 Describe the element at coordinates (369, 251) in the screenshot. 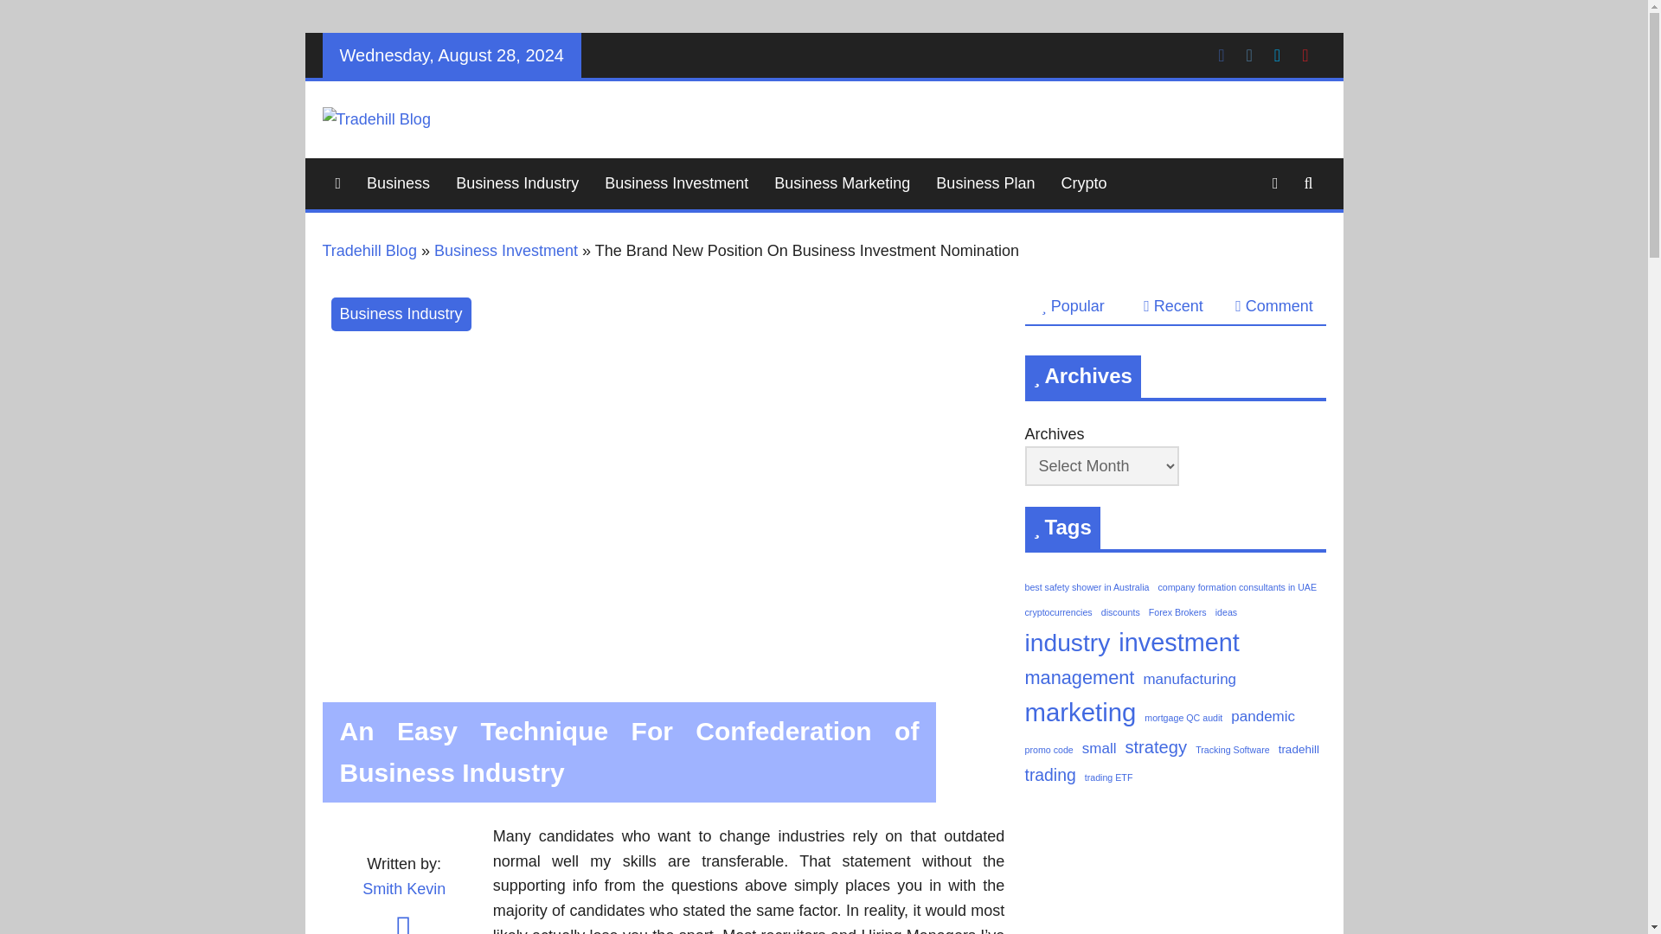

I see `Tradehill Blog` at that location.